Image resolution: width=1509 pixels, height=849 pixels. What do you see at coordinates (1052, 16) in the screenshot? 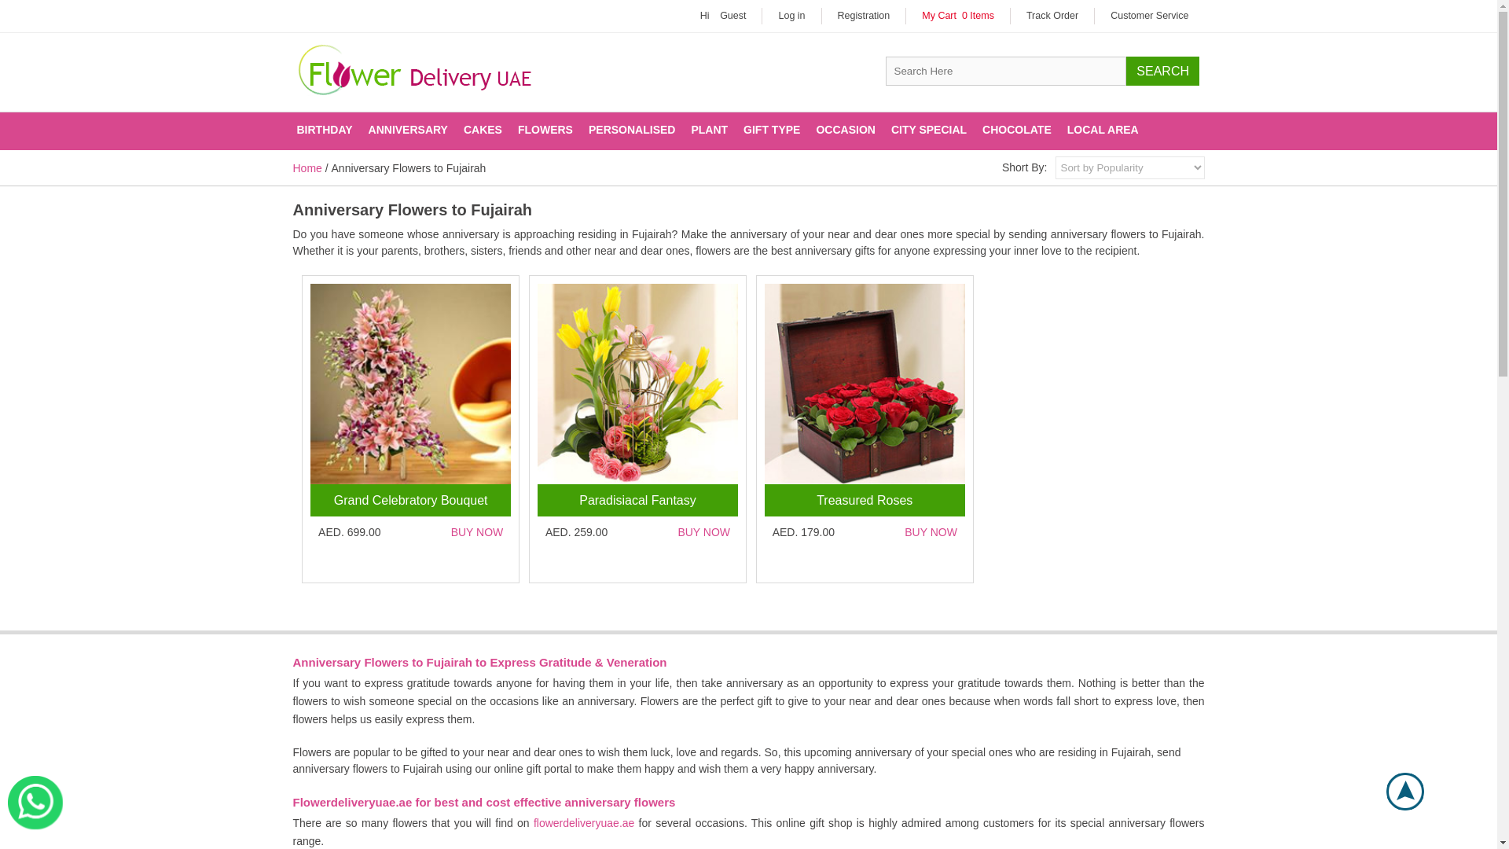
I see `Track Order` at bounding box center [1052, 16].